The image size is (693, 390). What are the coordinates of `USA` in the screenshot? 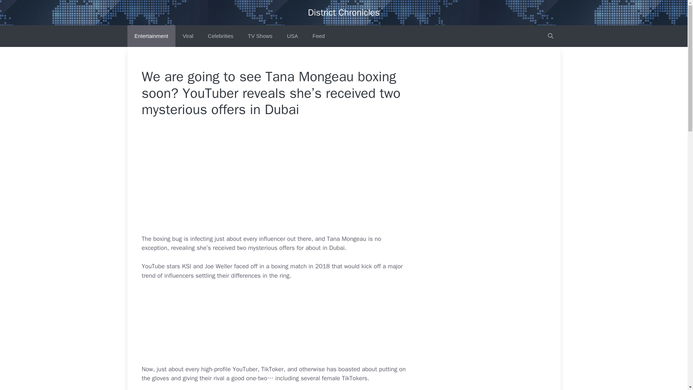 It's located at (292, 36).